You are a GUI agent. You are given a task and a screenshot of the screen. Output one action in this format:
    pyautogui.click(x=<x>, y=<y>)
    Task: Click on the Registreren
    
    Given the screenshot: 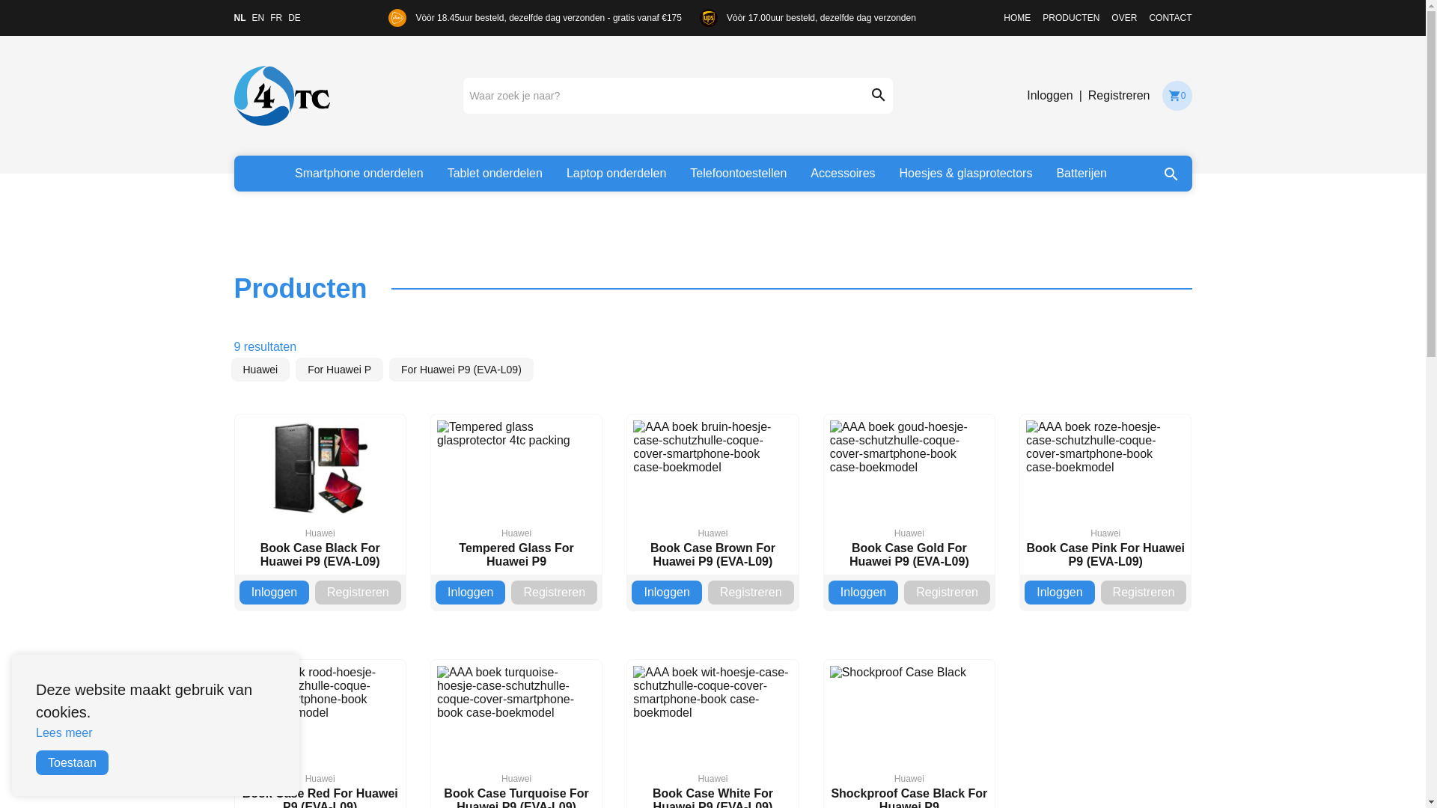 What is the action you would take?
    pyautogui.click(x=1144, y=593)
    